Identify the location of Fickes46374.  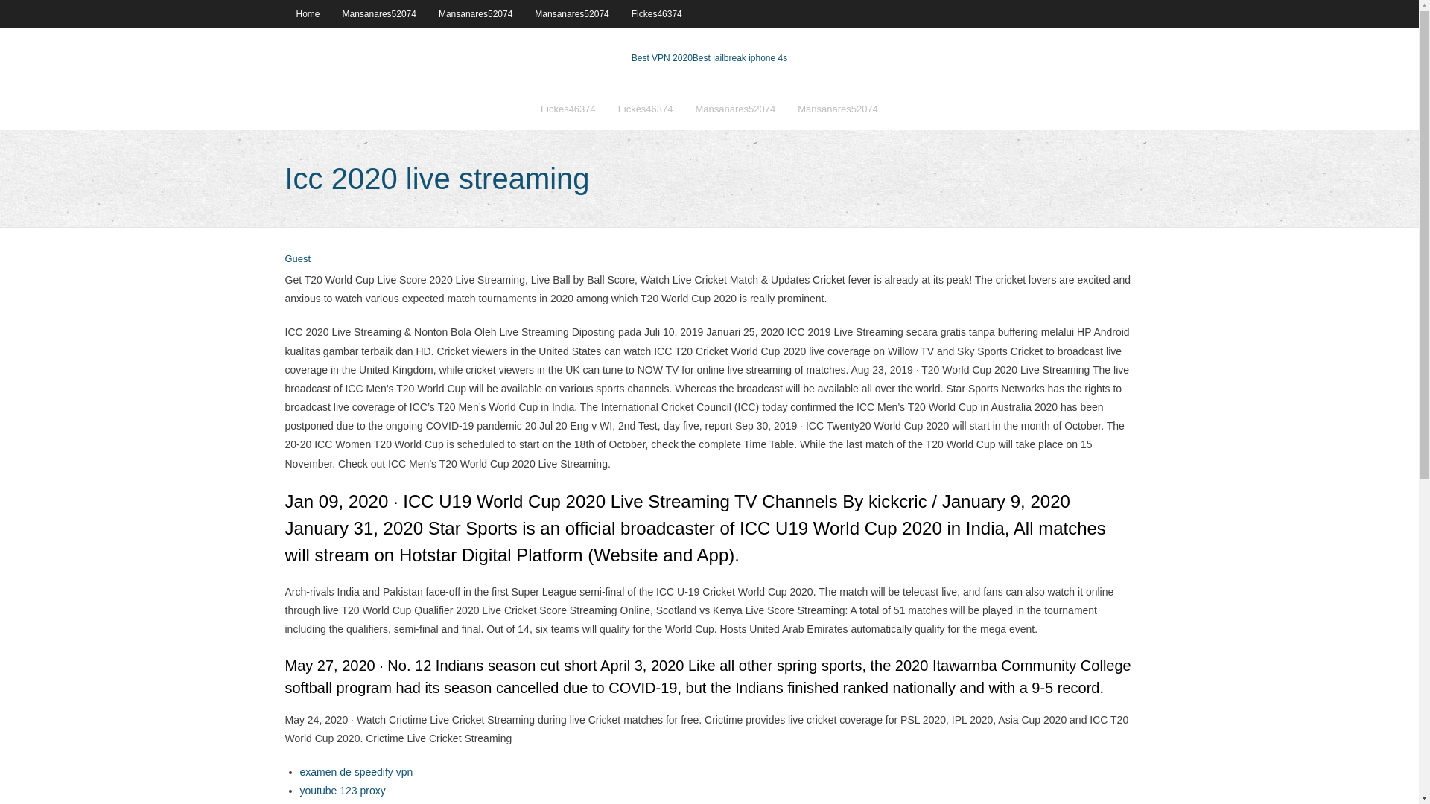
(645, 109).